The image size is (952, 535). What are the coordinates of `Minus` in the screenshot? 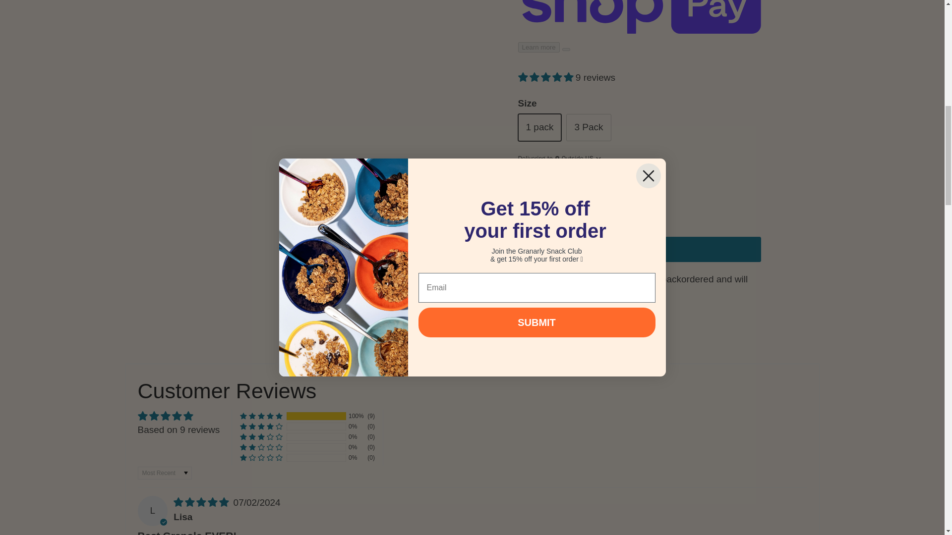 It's located at (530, 205).